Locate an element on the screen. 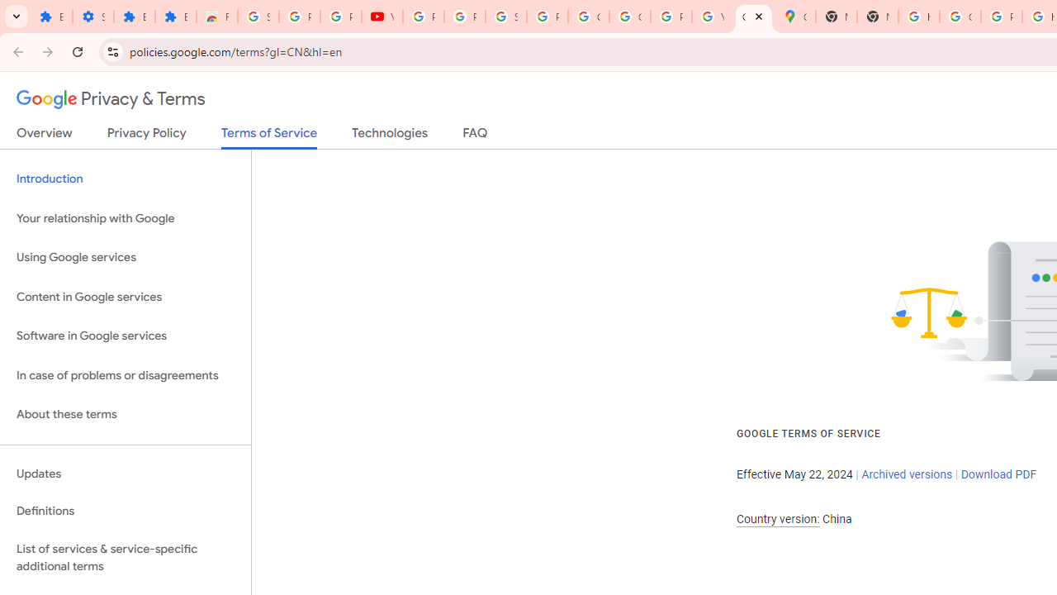 Image resolution: width=1057 pixels, height=595 pixels. Using Google services is located at coordinates (126, 258).